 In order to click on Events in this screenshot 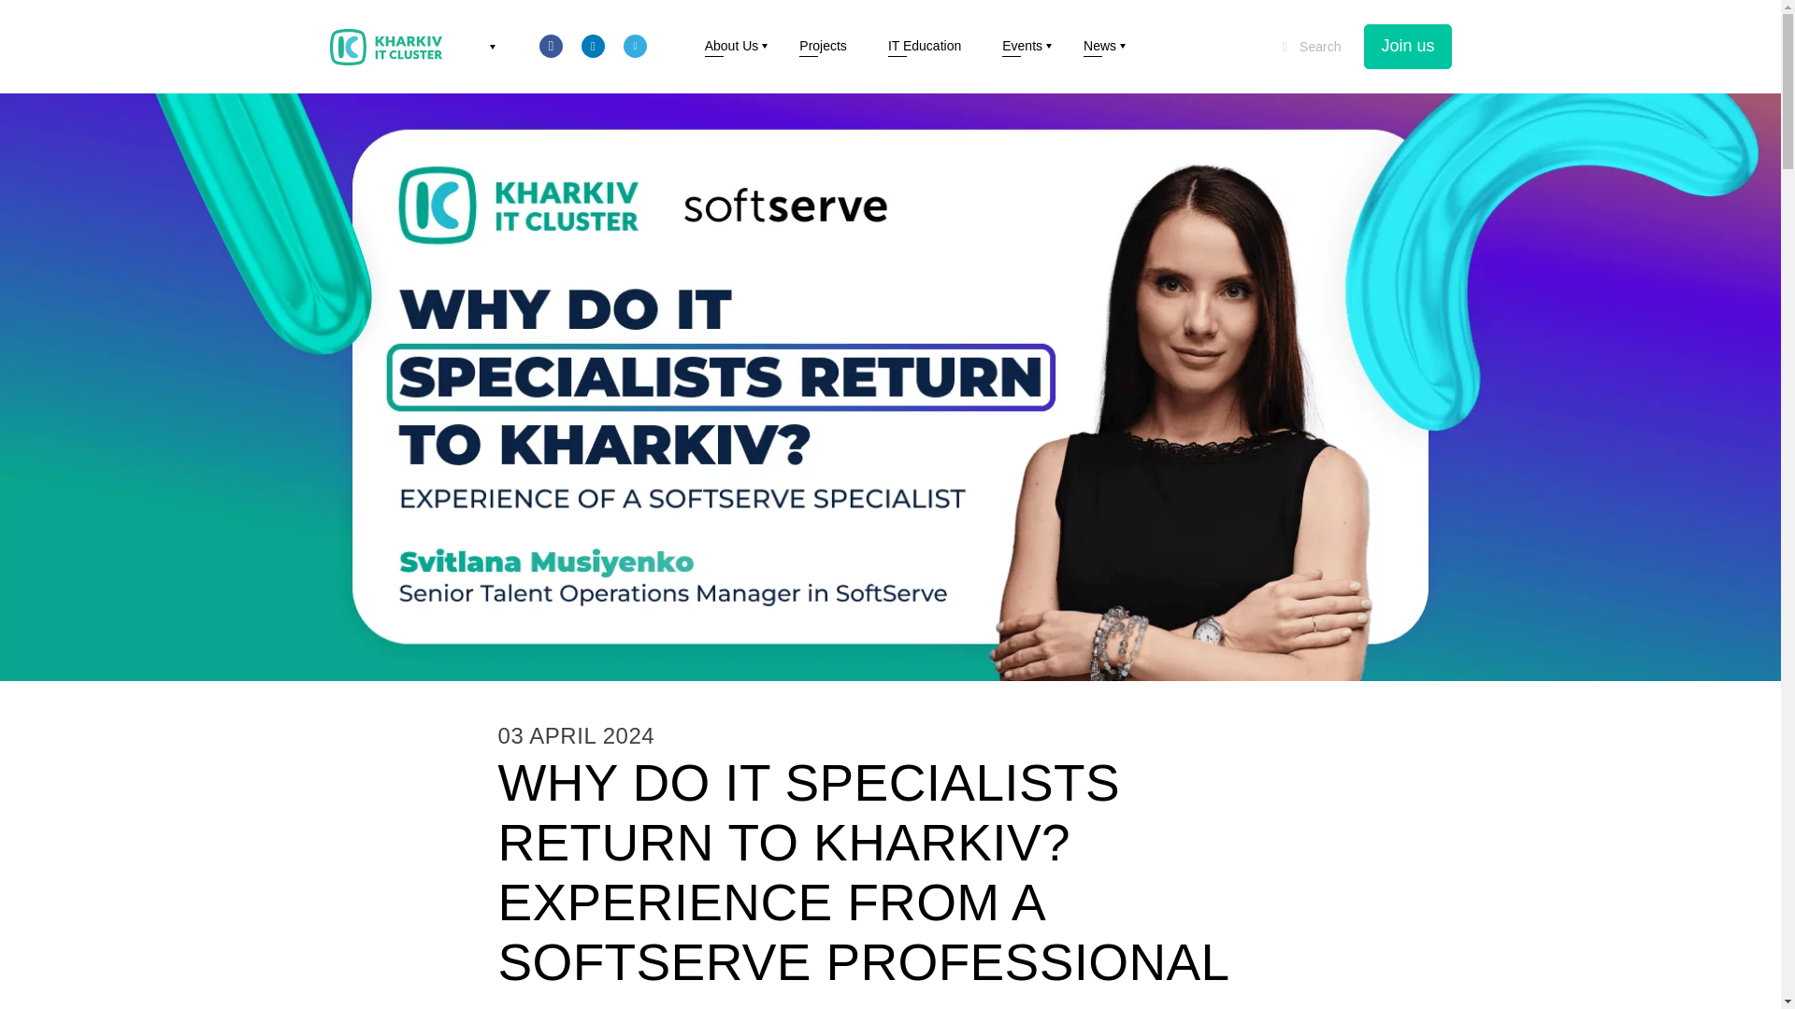, I will do `click(1022, 46)`.